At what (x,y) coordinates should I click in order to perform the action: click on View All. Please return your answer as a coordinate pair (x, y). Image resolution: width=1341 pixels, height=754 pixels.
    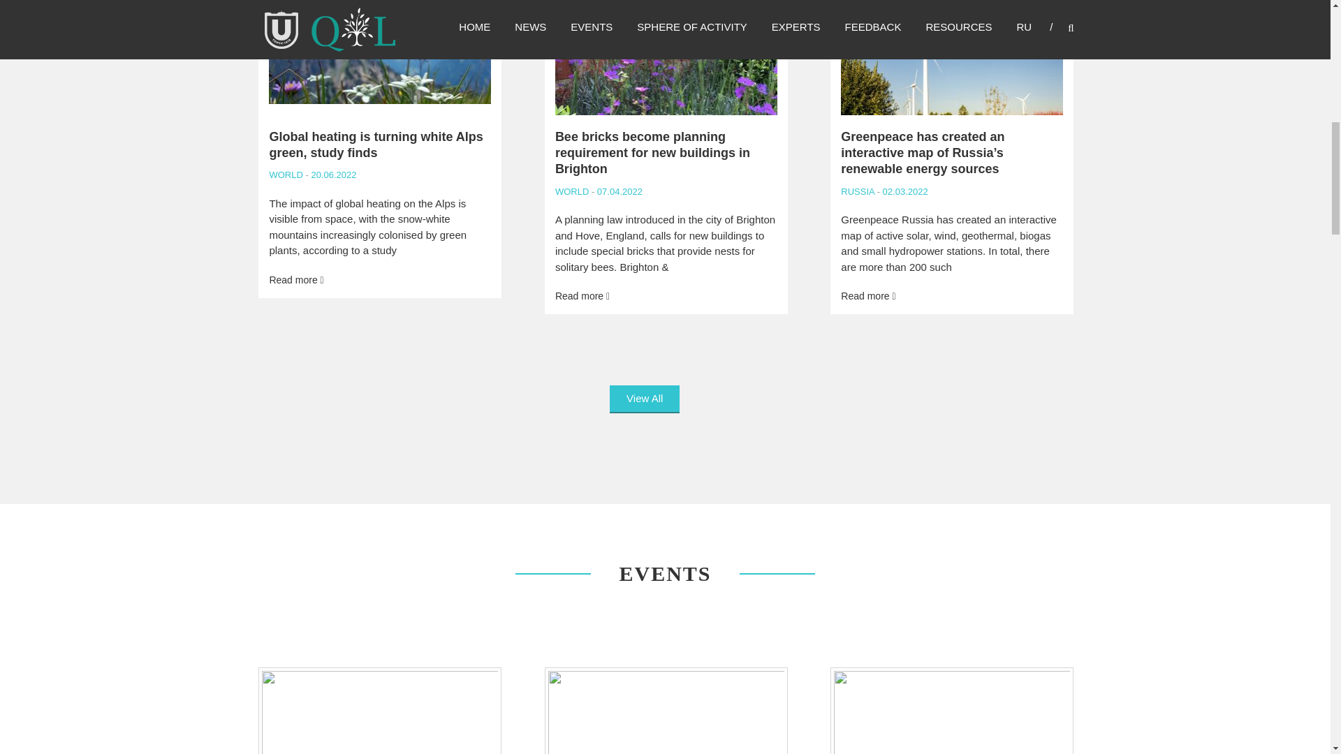
    Looking at the image, I should click on (645, 399).